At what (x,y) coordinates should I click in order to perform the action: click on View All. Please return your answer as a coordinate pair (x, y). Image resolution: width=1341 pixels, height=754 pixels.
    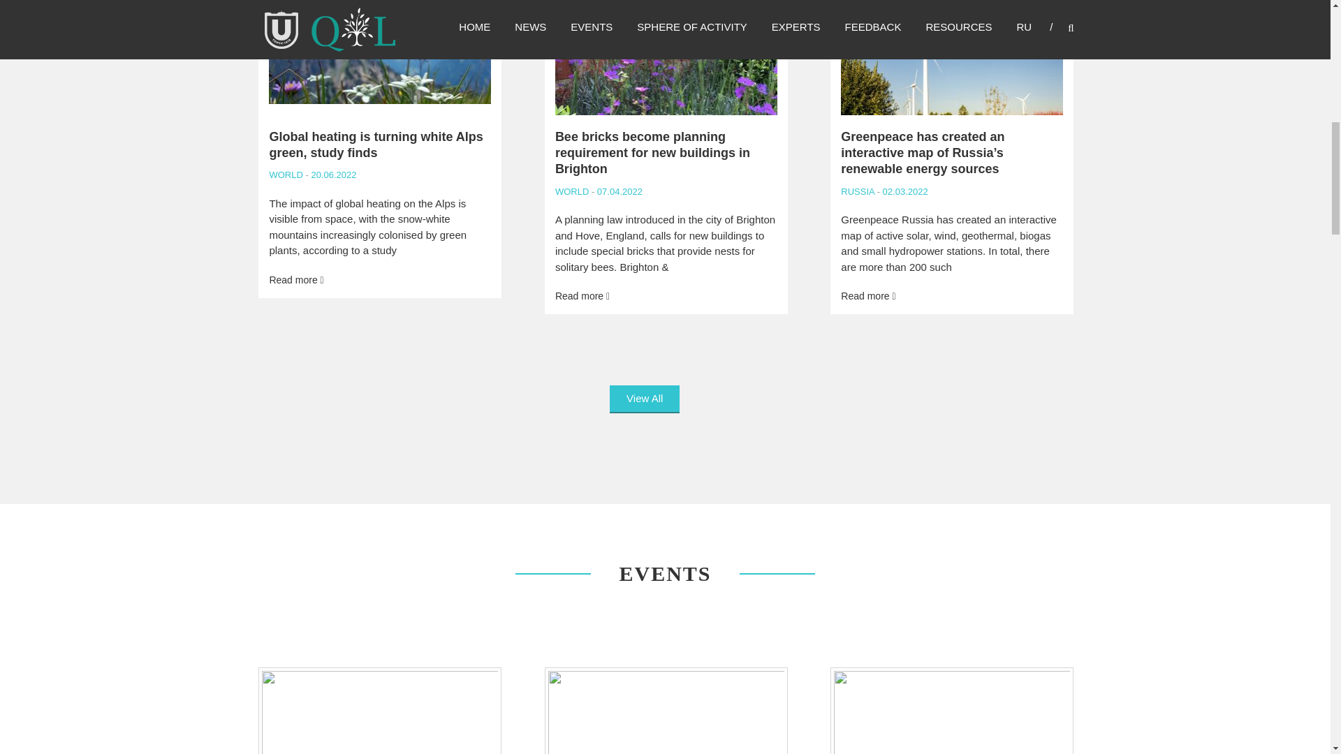
    Looking at the image, I should click on (645, 399).